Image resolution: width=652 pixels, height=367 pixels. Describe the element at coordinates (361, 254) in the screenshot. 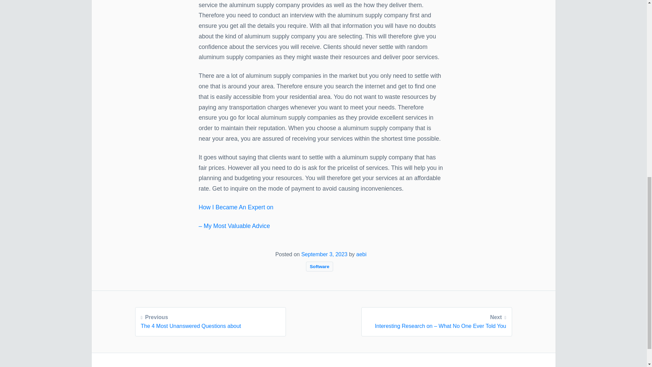

I see `aebi` at that location.